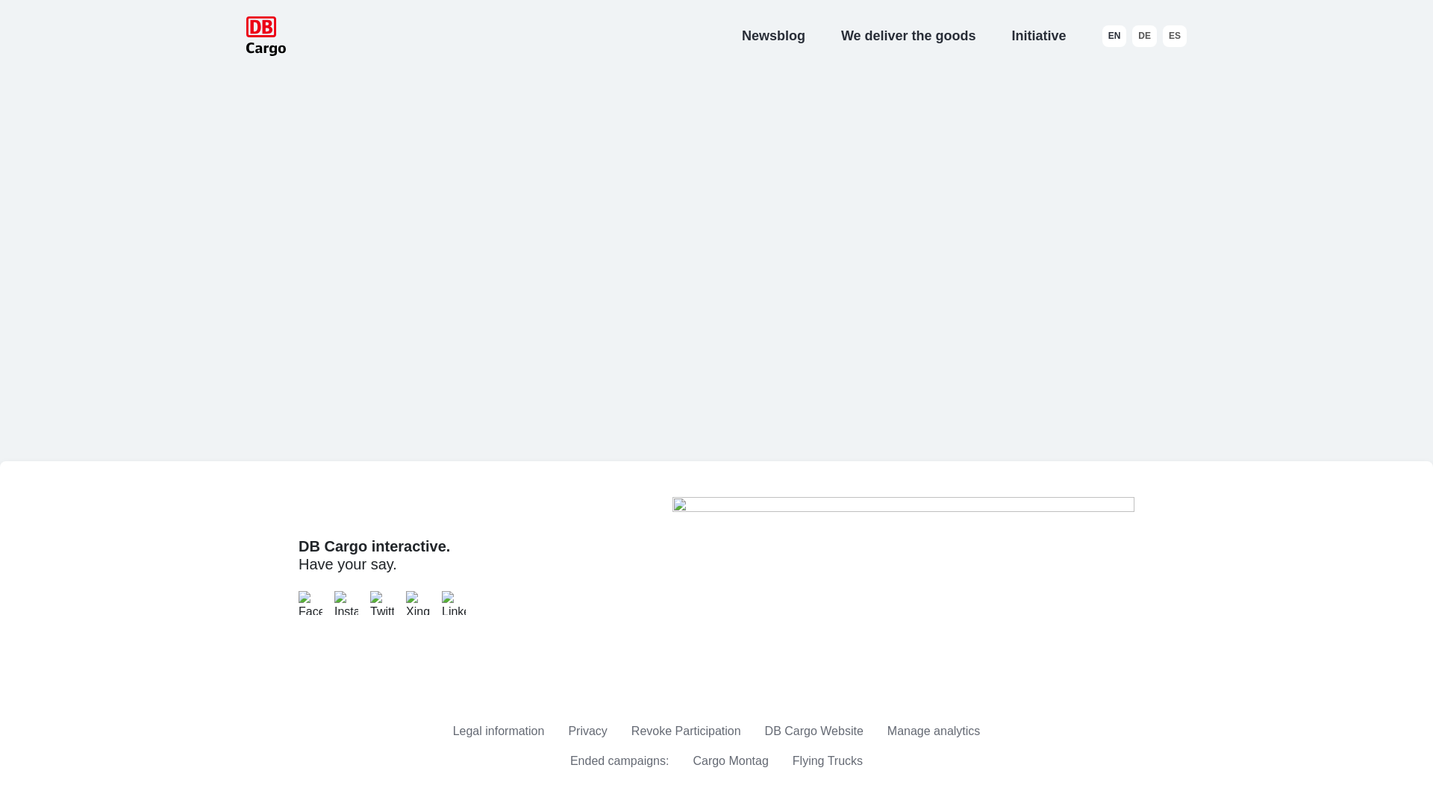 The image size is (1433, 806). What do you see at coordinates (1039, 36) in the screenshot?
I see `Initiative` at bounding box center [1039, 36].